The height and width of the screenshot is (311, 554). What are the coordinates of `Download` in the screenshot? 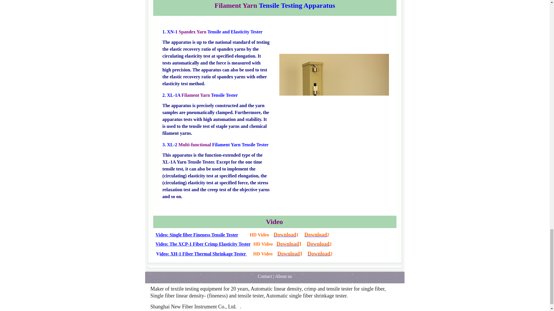 It's located at (318, 244).